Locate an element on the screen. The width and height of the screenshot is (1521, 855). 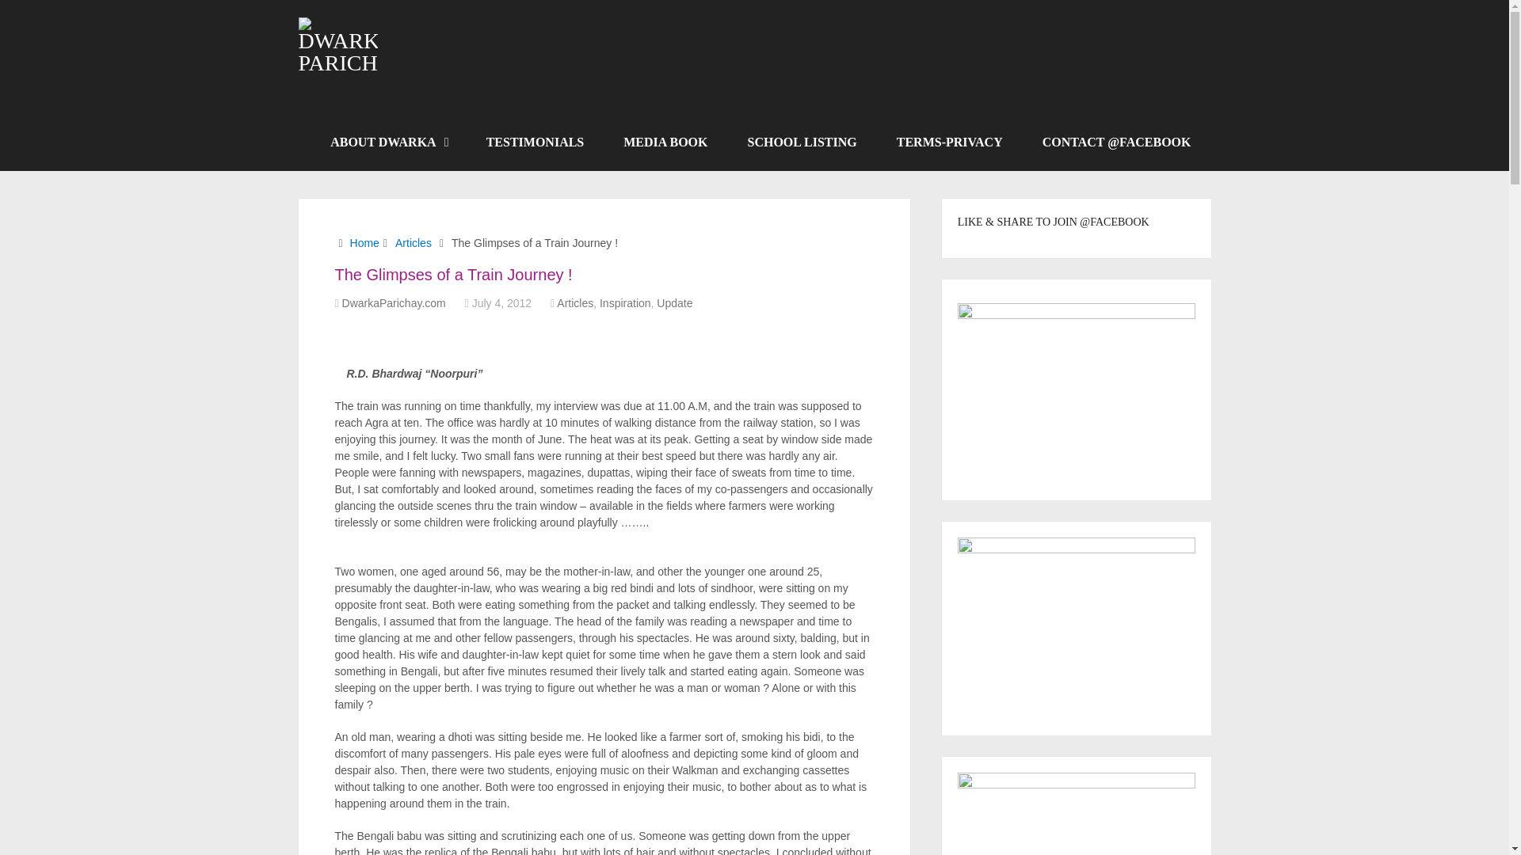
Articles is located at coordinates (414, 243).